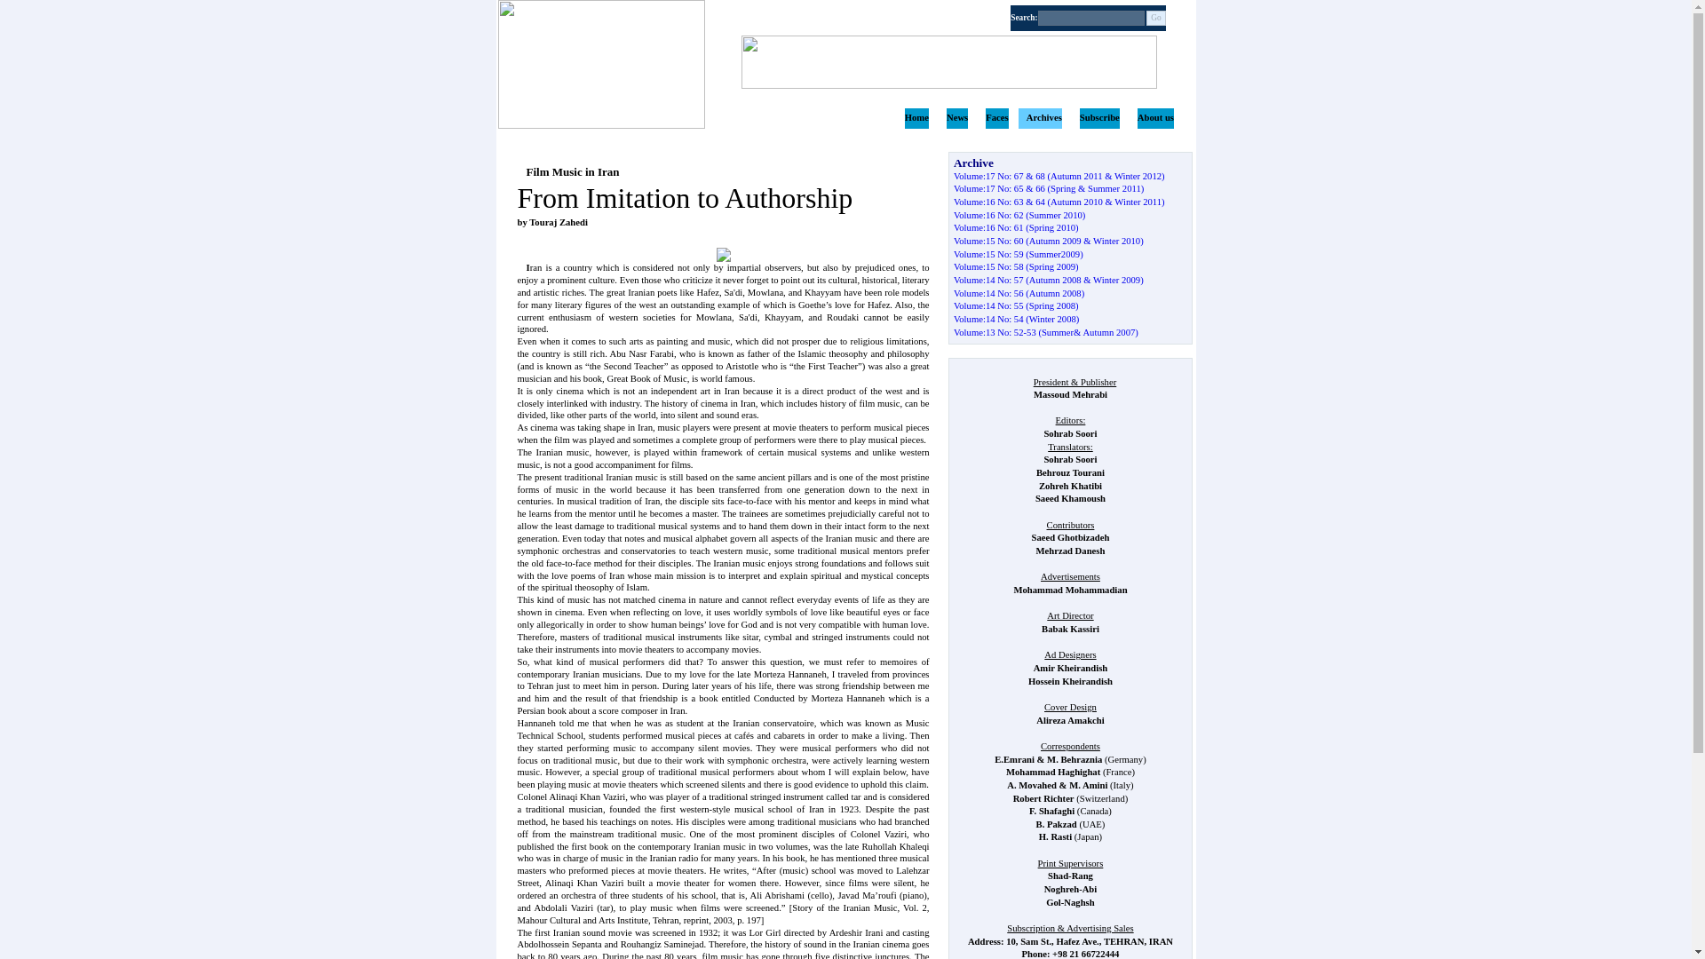  I want to click on Faces, so click(996, 117).